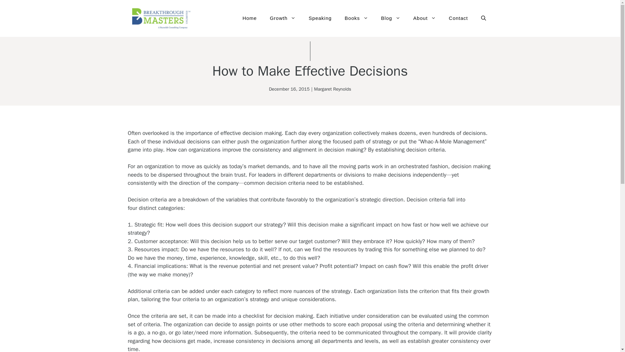 The height and width of the screenshot is (352, 625). Describe the element at coordinates (356, 18) in the screenshot. I see `Books` at that location.